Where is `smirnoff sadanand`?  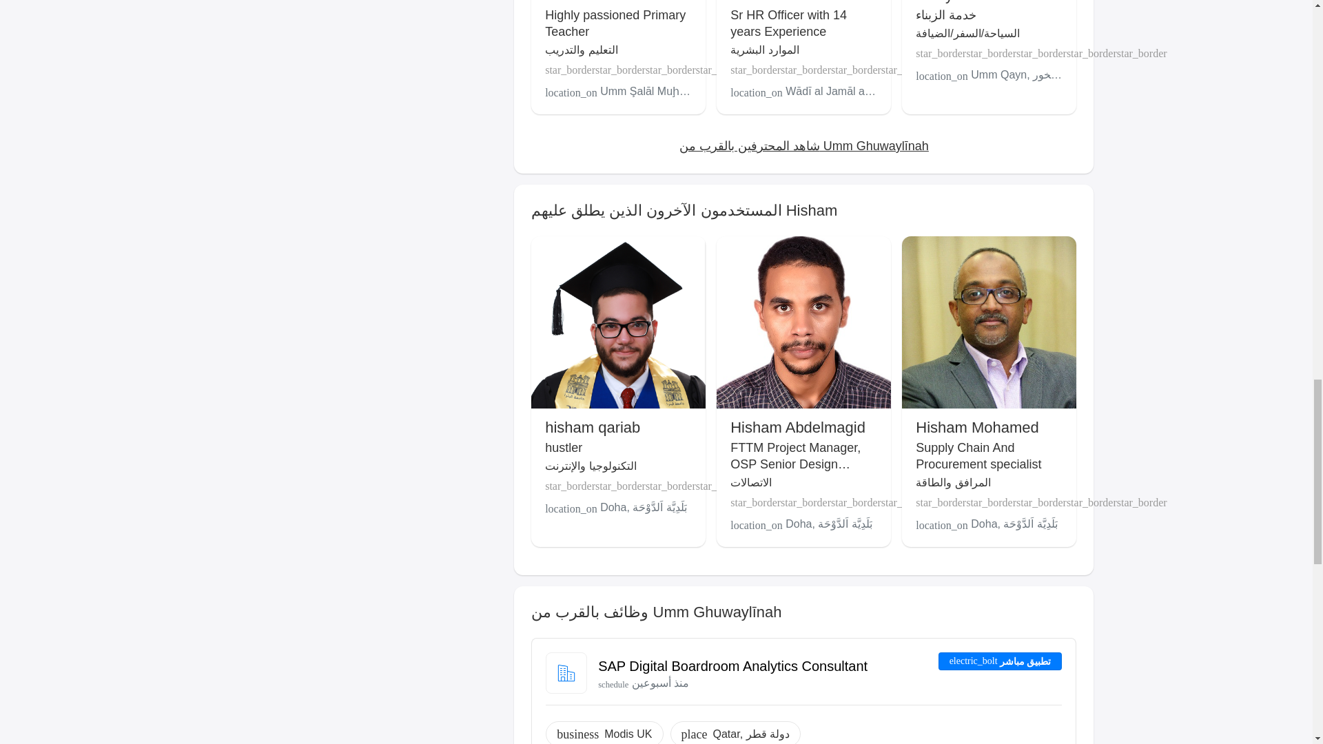 smirnoff sadanand is located at coordinates (792, 1).